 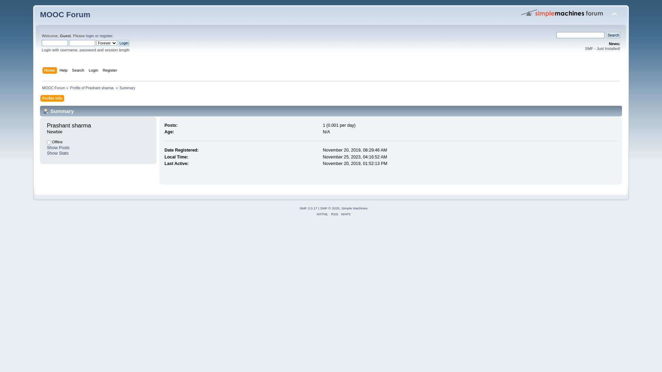 What do you see at coordinates (64, 71) in the screenshot?
I see `Help` at bounding box center [64, 71].